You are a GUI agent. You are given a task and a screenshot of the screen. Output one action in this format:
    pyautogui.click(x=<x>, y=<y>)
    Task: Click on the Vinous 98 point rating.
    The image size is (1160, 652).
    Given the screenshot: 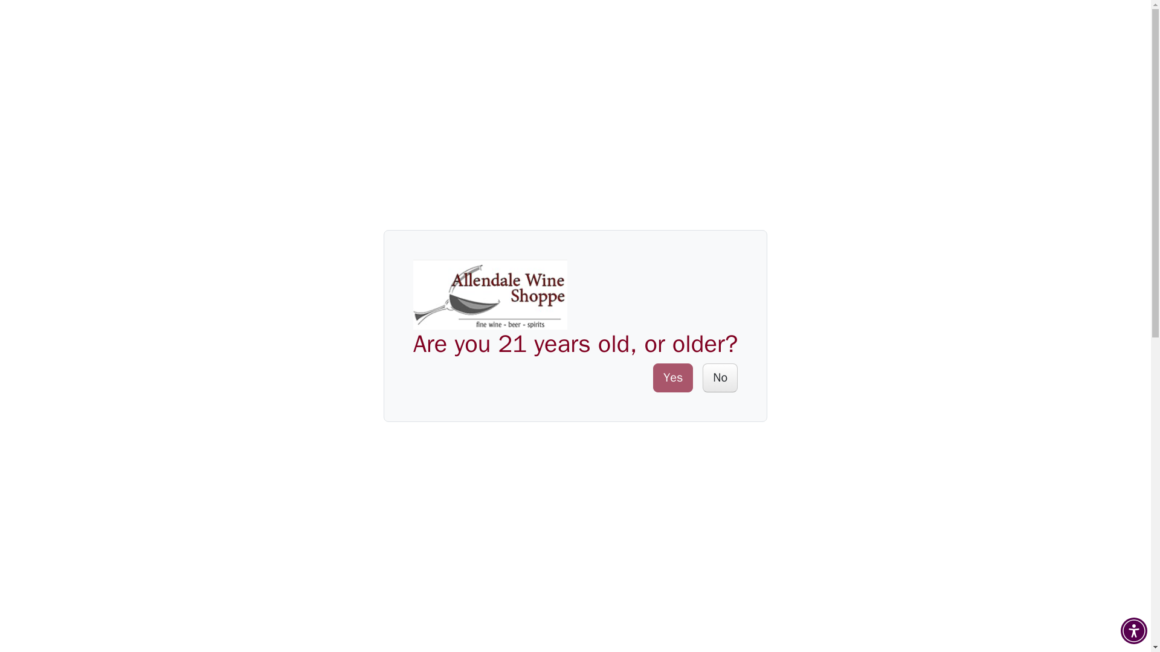 What is the action you would take?
    pyautogui.click(x=638, y=109)
    